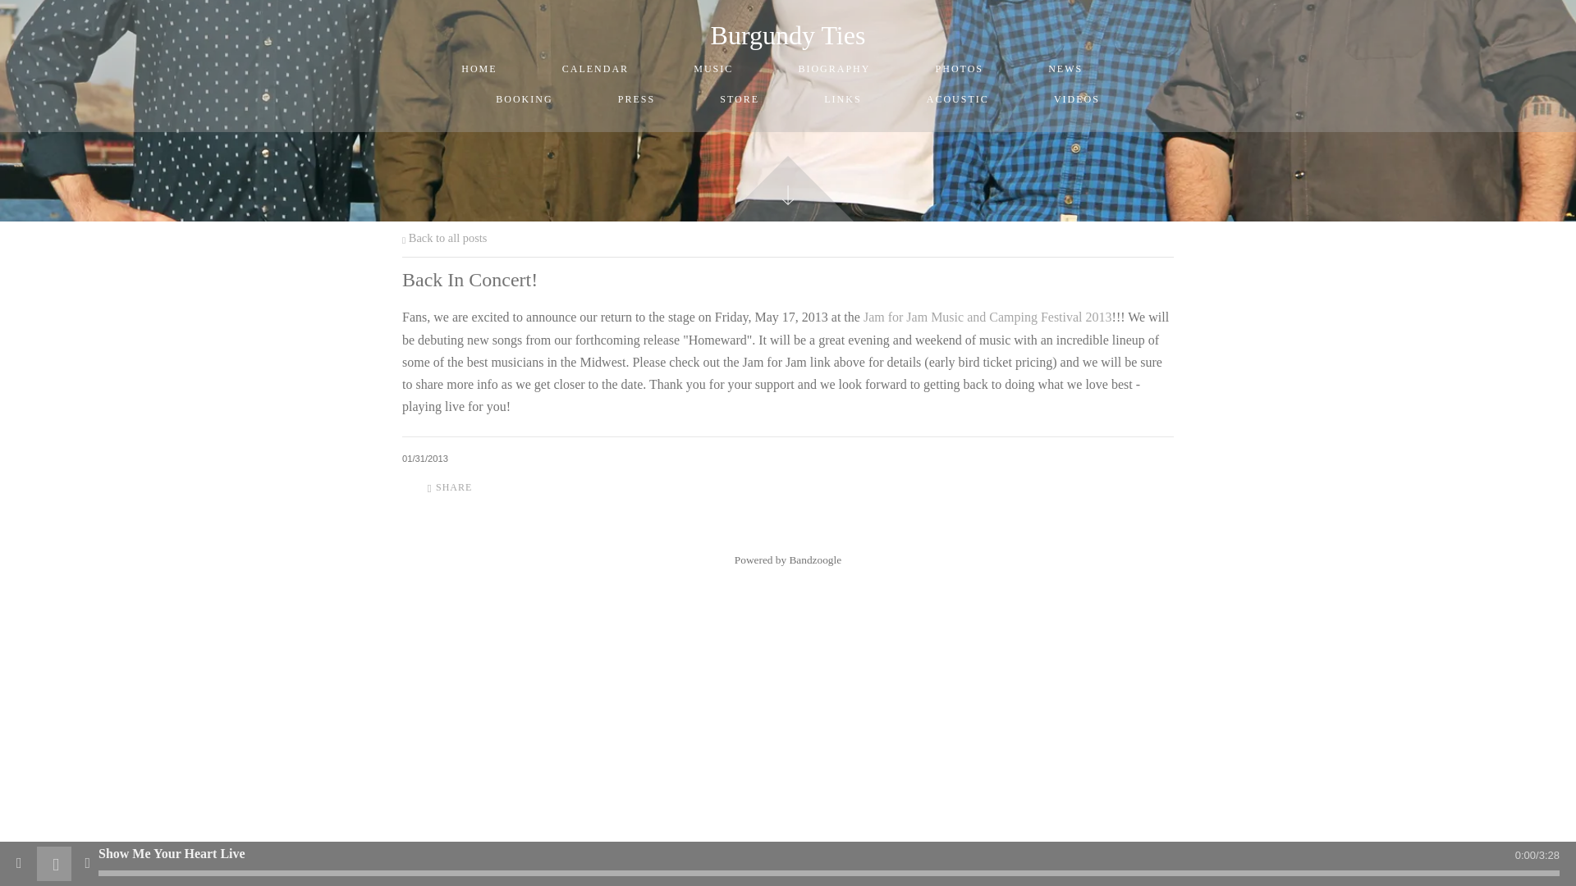 The image size is (1576, 886). I want to click on BOOKING, so click(525, 99).